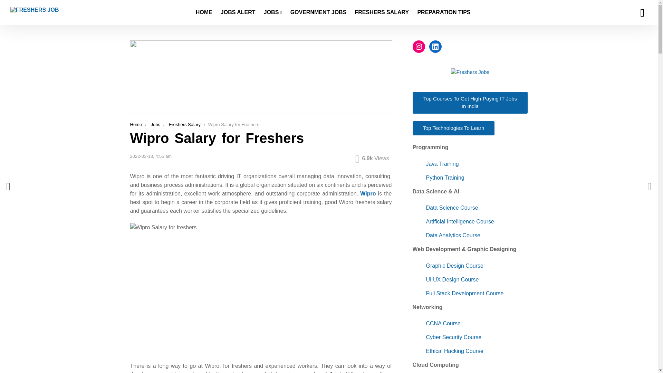 The image size is (663, 373). Describe the element at coordinates (382, 12) in the screenshot. I see `FRESHERS SALARY` at that location.